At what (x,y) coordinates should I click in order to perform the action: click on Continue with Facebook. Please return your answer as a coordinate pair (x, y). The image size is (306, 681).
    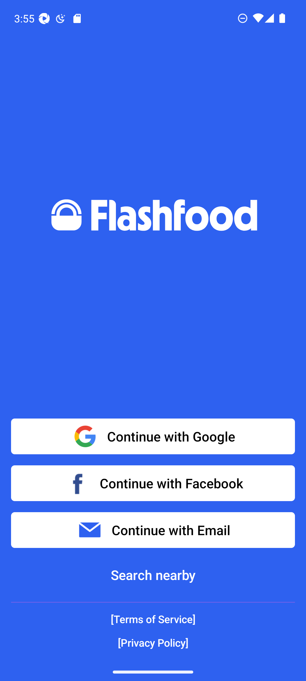
    Looking at the image, I should click on (153, 483).